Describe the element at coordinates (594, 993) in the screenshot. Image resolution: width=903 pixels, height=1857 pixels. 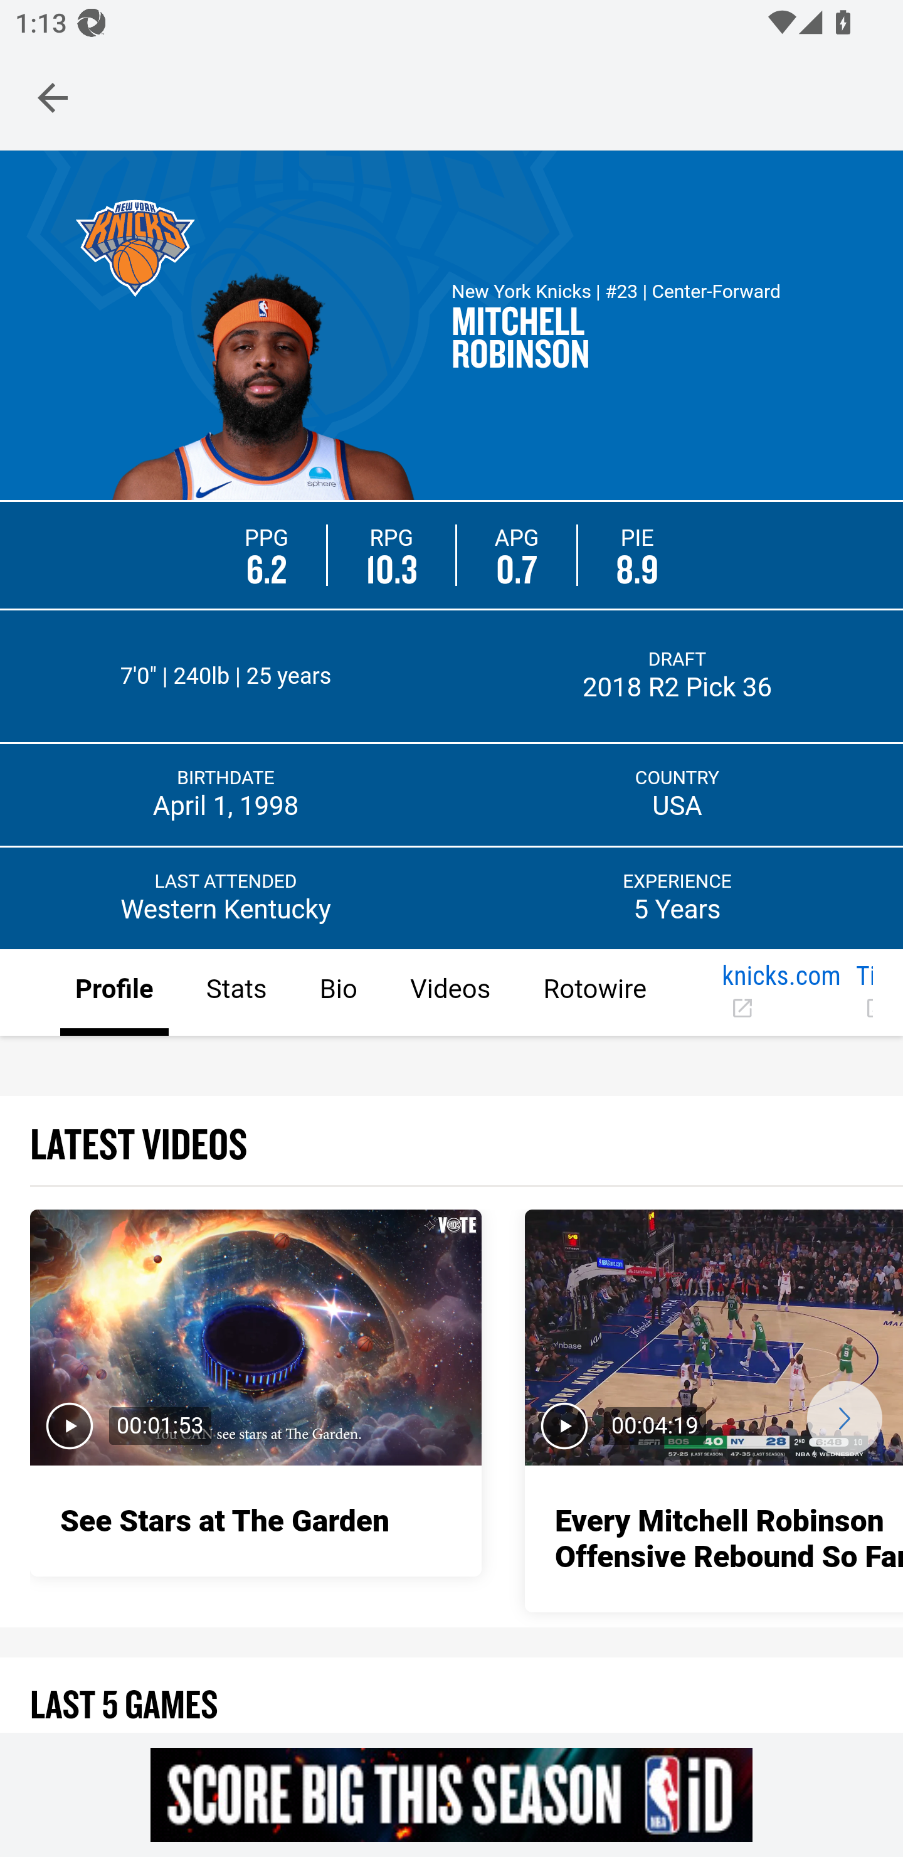
I see `Rotowire` at that location.